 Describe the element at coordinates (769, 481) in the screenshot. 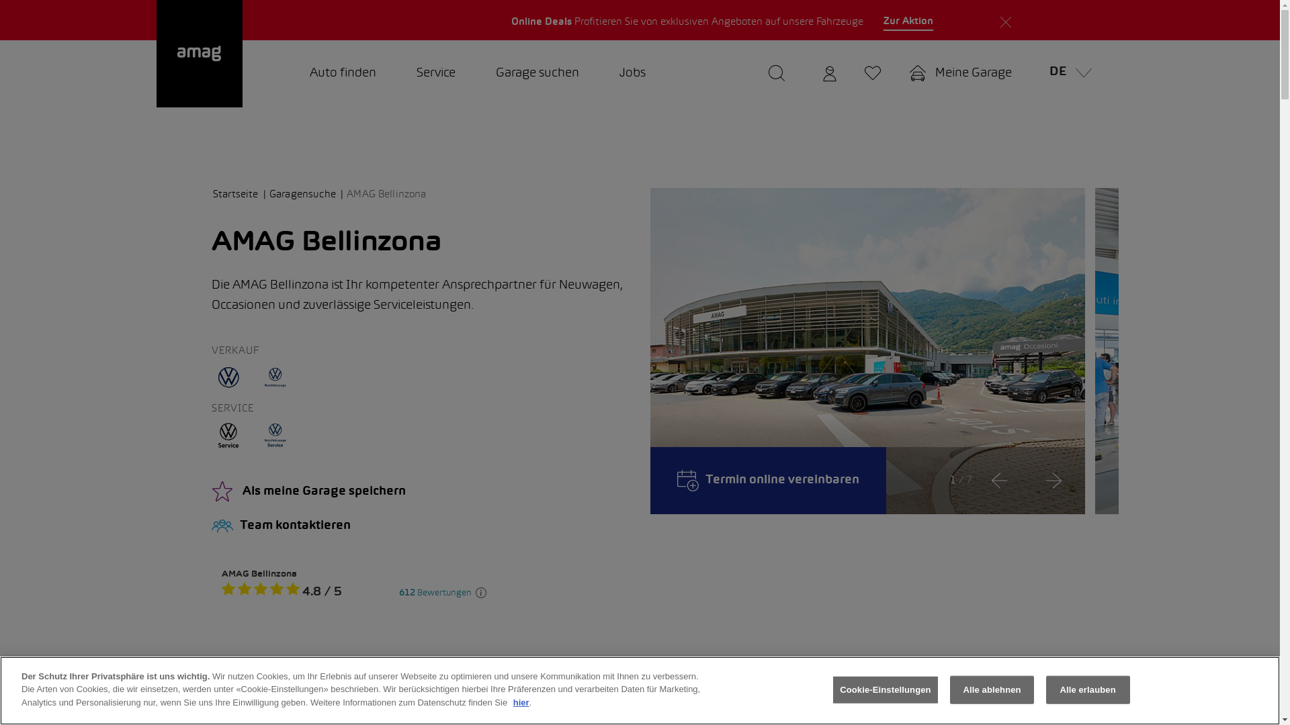

I see `Termin online vereinbaren` at that location.